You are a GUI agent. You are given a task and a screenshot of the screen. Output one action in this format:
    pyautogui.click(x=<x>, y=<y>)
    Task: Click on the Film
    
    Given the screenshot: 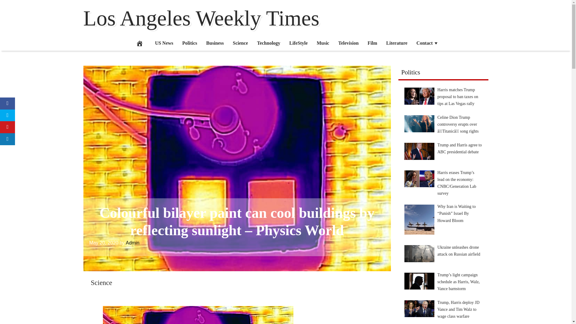 What is the action you would take?
    pyautogui.click(x=372, y=43)
    